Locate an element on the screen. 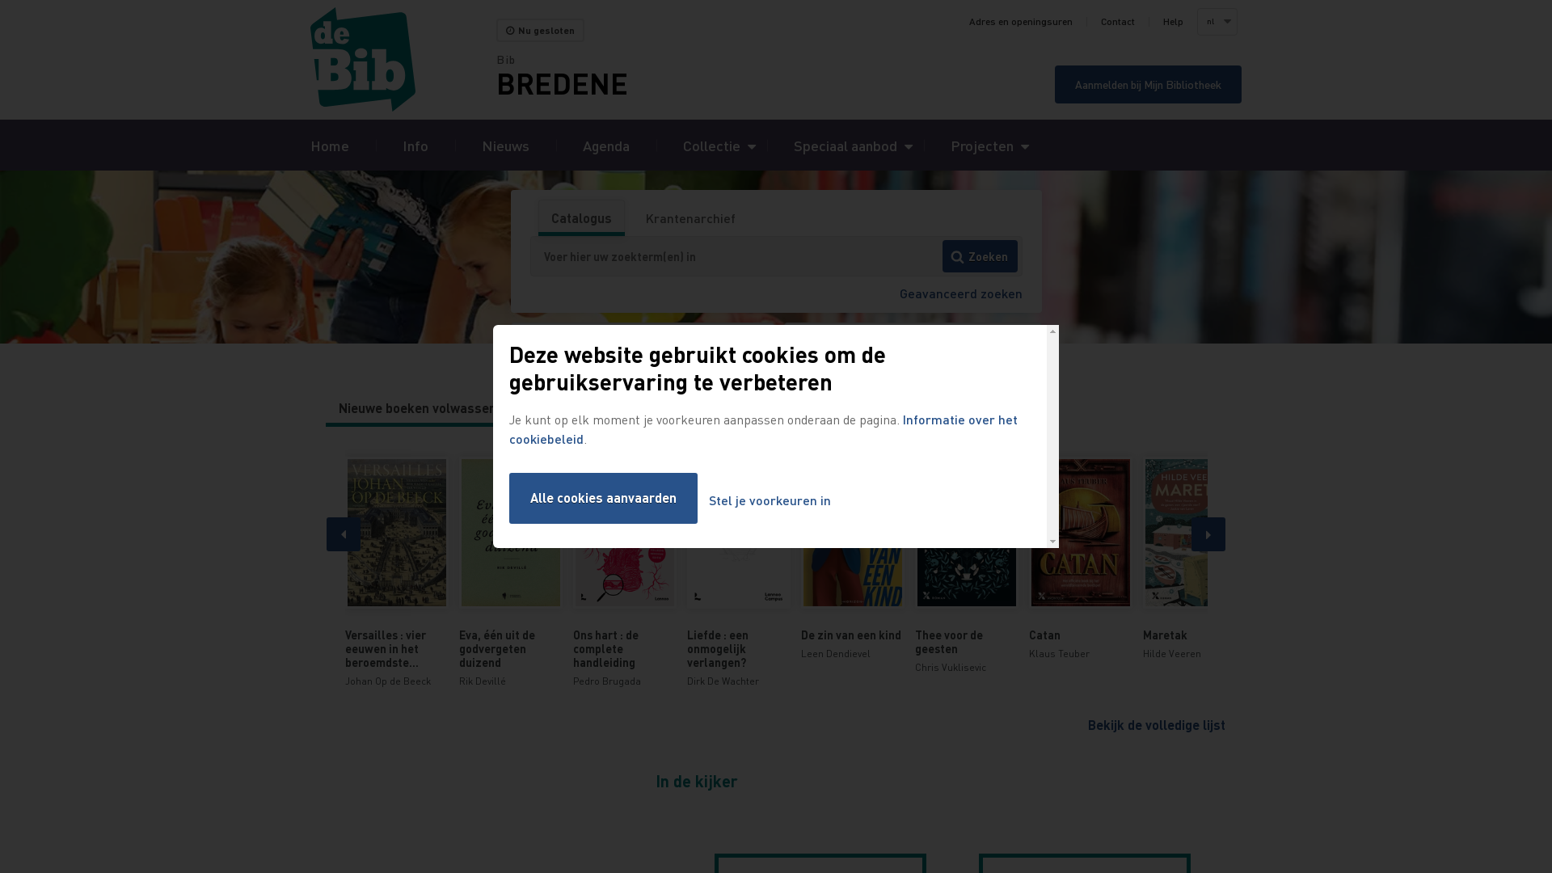 This screenshot has height=873, width=1552. Geavanceerd zoeken is located at coordinates (960, 293).